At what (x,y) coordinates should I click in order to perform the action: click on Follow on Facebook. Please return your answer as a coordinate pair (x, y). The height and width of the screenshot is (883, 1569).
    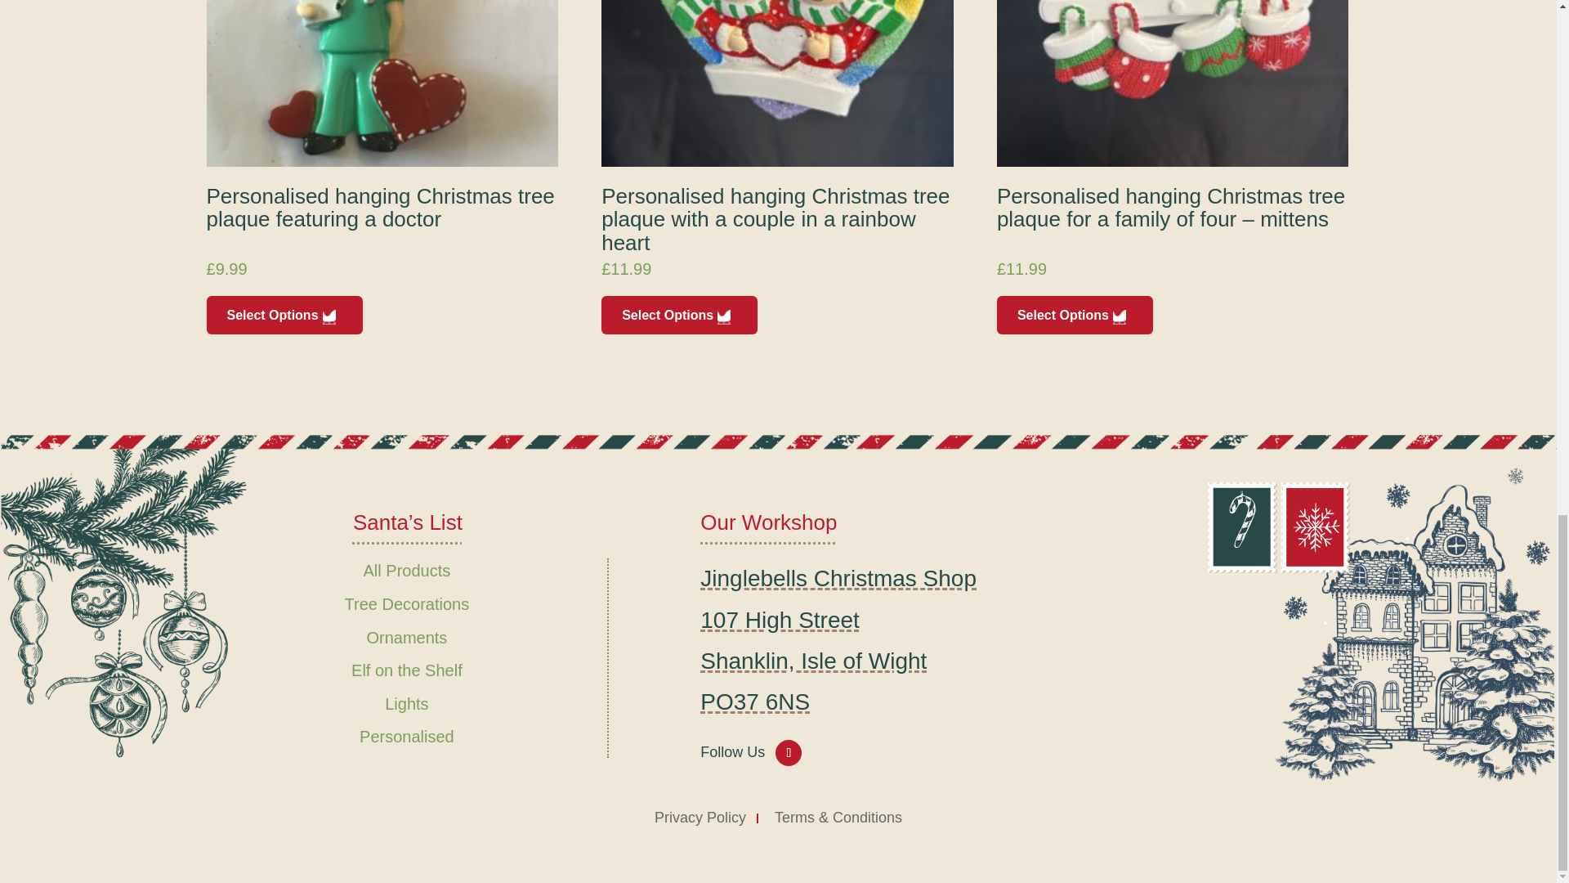
    Looking at the image, I should click on (788, 753).